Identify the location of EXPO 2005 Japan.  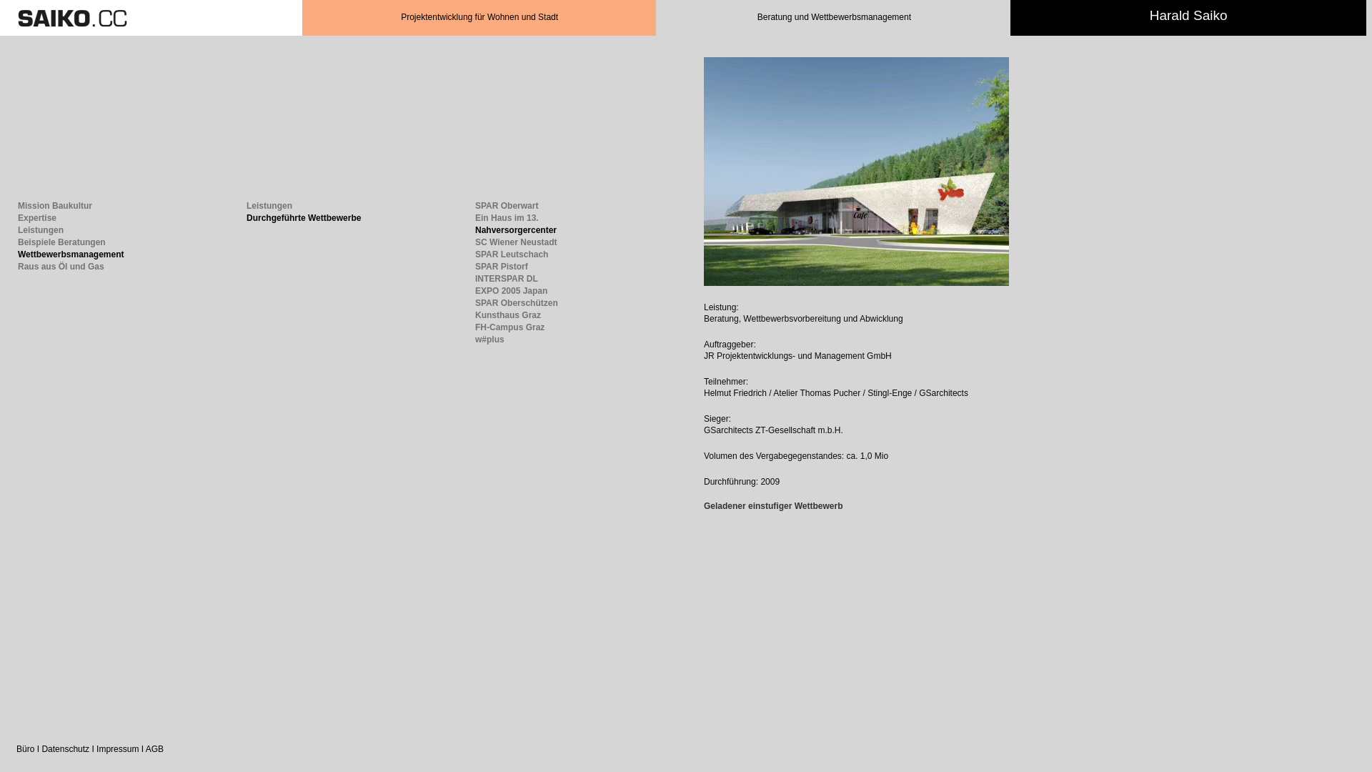
(513, 291).